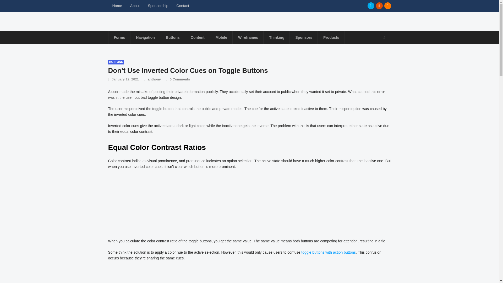 Image resolution: width=503 pixels, height=283 pixels. What do you see at coordinates (304, 37) in the screenshot?
I see `Sponsors` at bounding box center [304, 37].